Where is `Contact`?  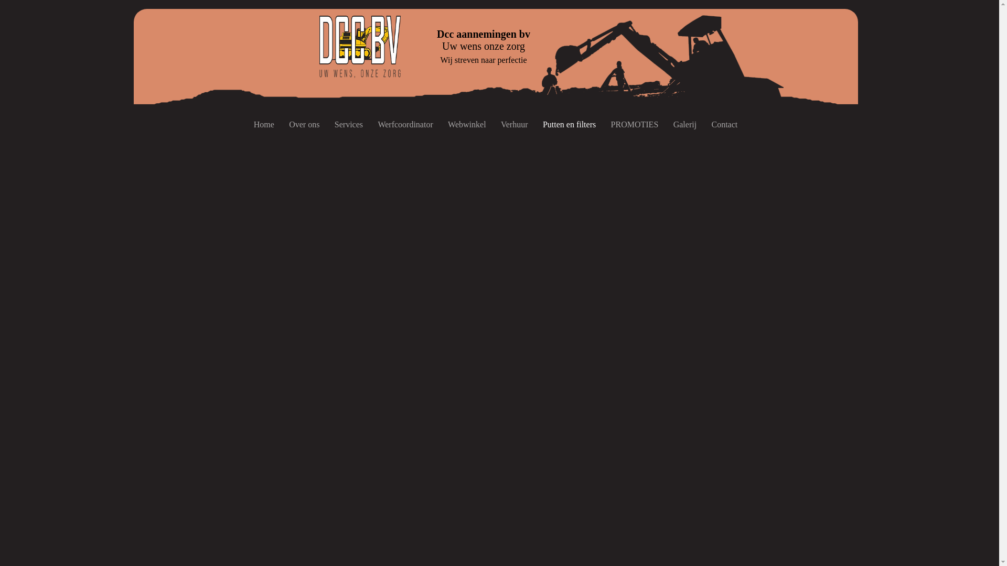 Contact is located at coordinates (724, 125).